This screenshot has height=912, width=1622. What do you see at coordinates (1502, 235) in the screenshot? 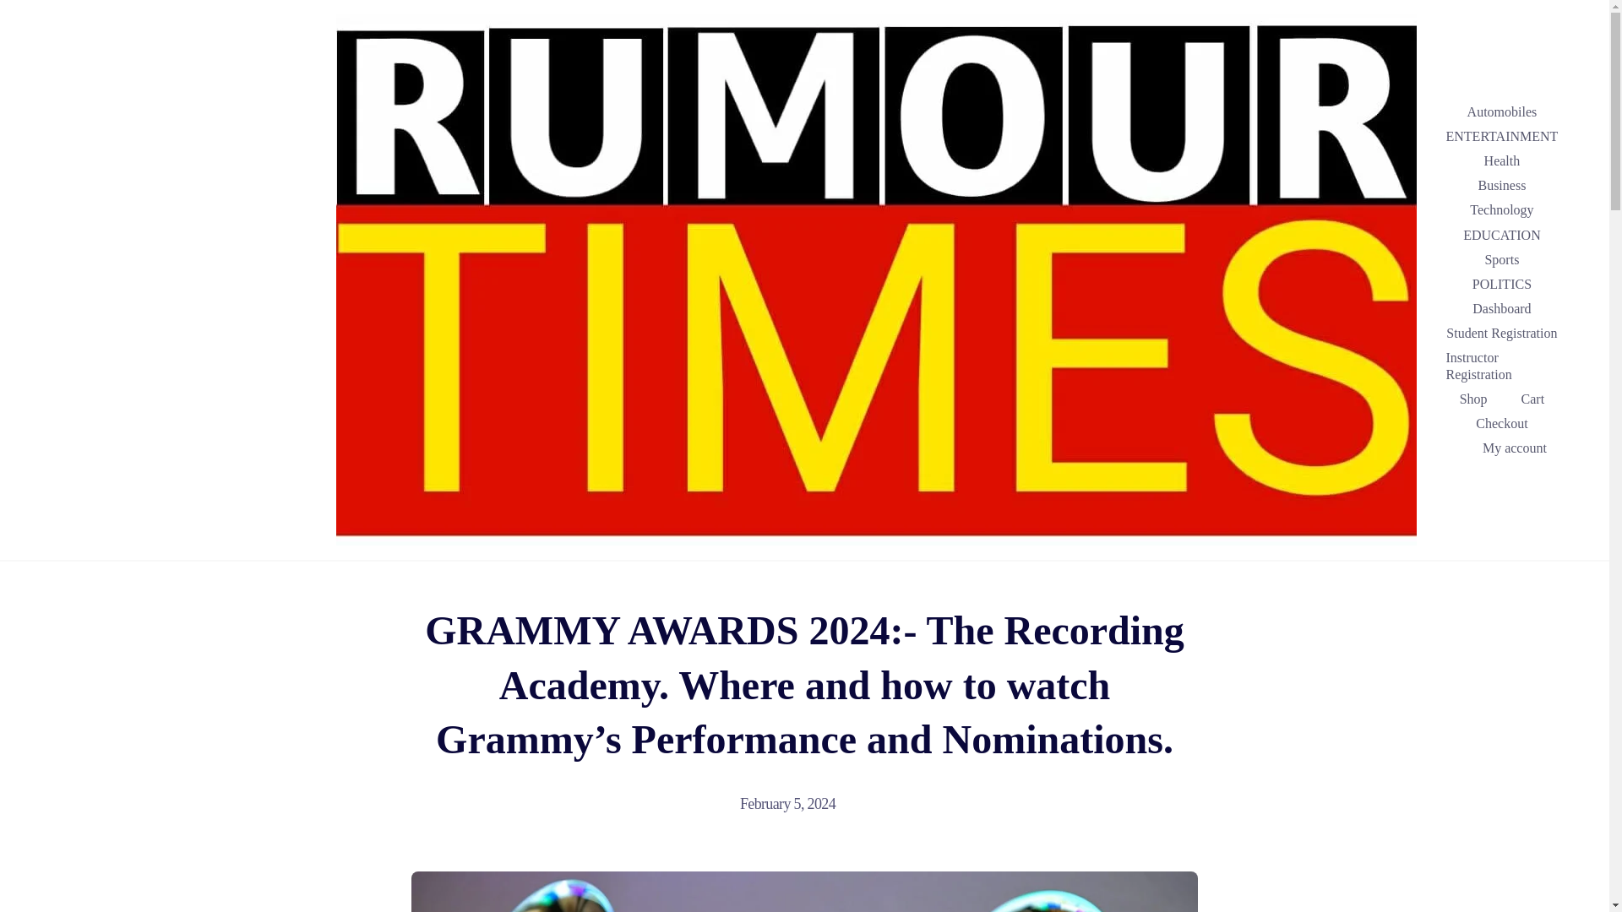
I see `EDUCATION` at bounding box center [1502, 235].